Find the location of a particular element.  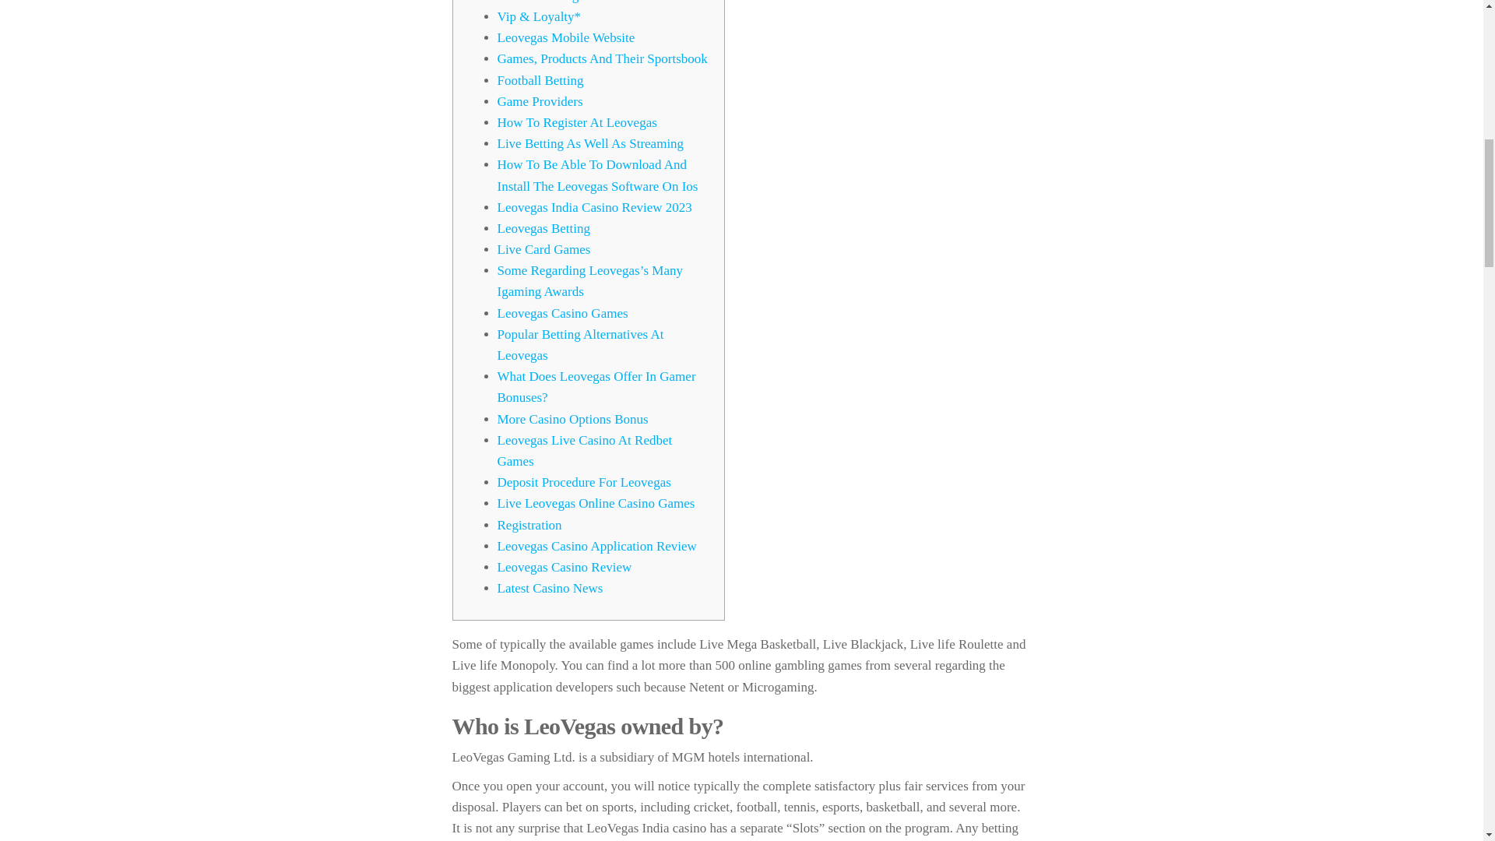

More Casino Options Bonus is located at coordinates (572, 419).